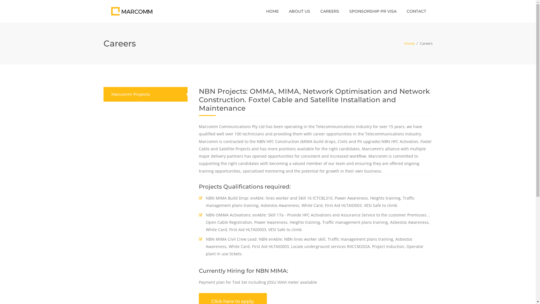 This screenshot has height=304, width=540. What do you see at coordinates (416, 11) in the screenshot?
I see `CONTACT` at bounding box center [416, 11].